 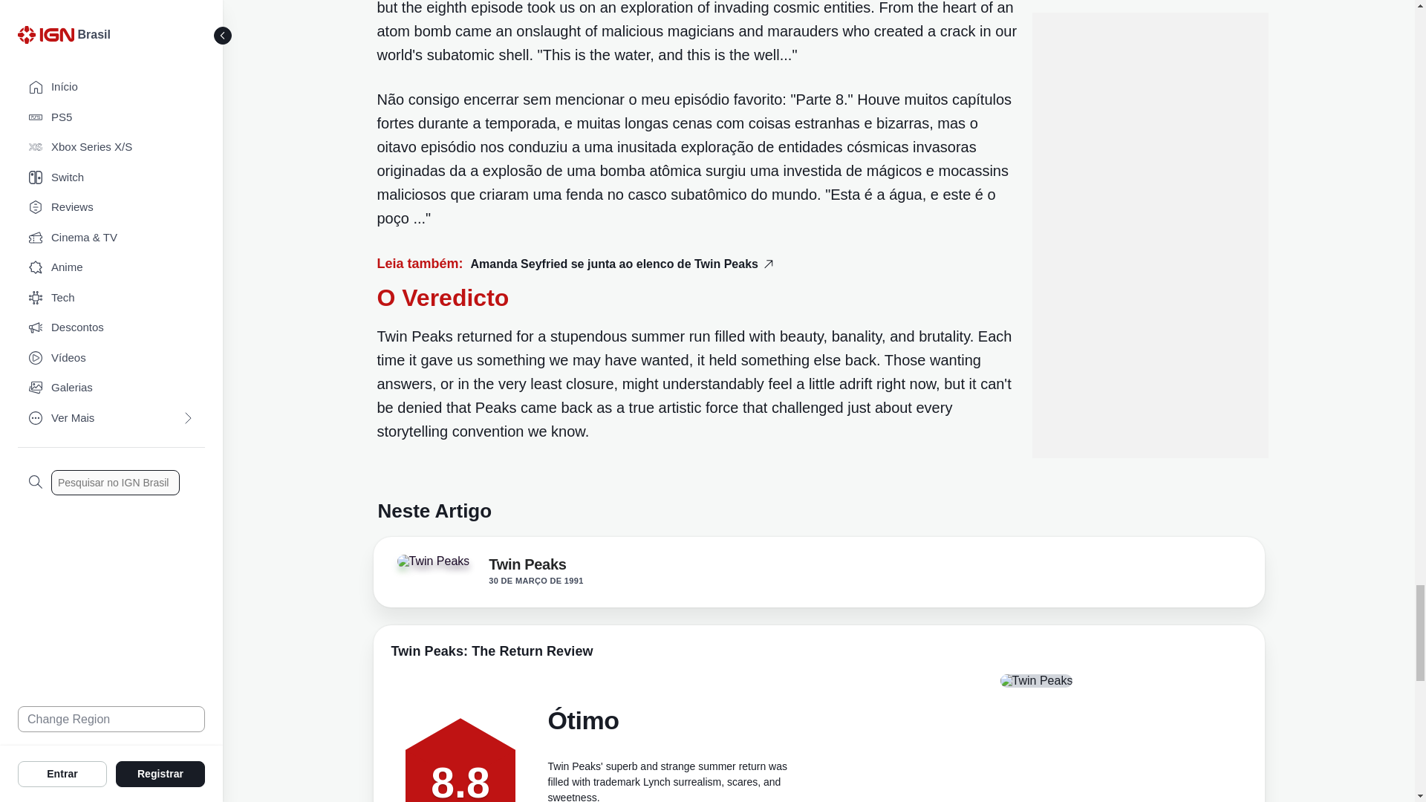 What do you see at coordinates (438, 566) in the screenshot?
I see `Twin Peaks` at bounding box center [438, 566].